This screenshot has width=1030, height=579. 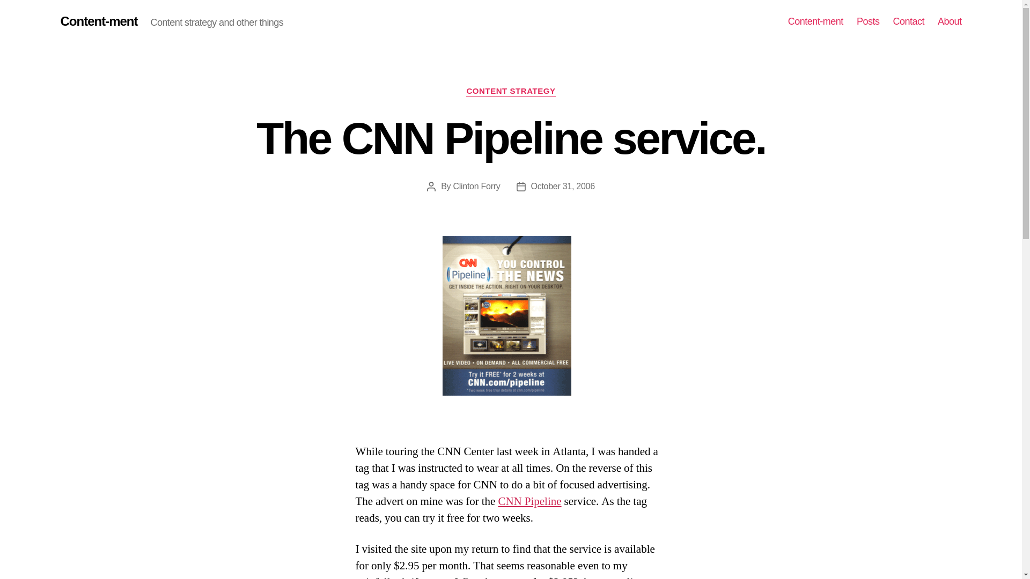 What do you see at coordinates (868, 21) in the screenshot?
I see `Posts` at bounding box center [868, 21].